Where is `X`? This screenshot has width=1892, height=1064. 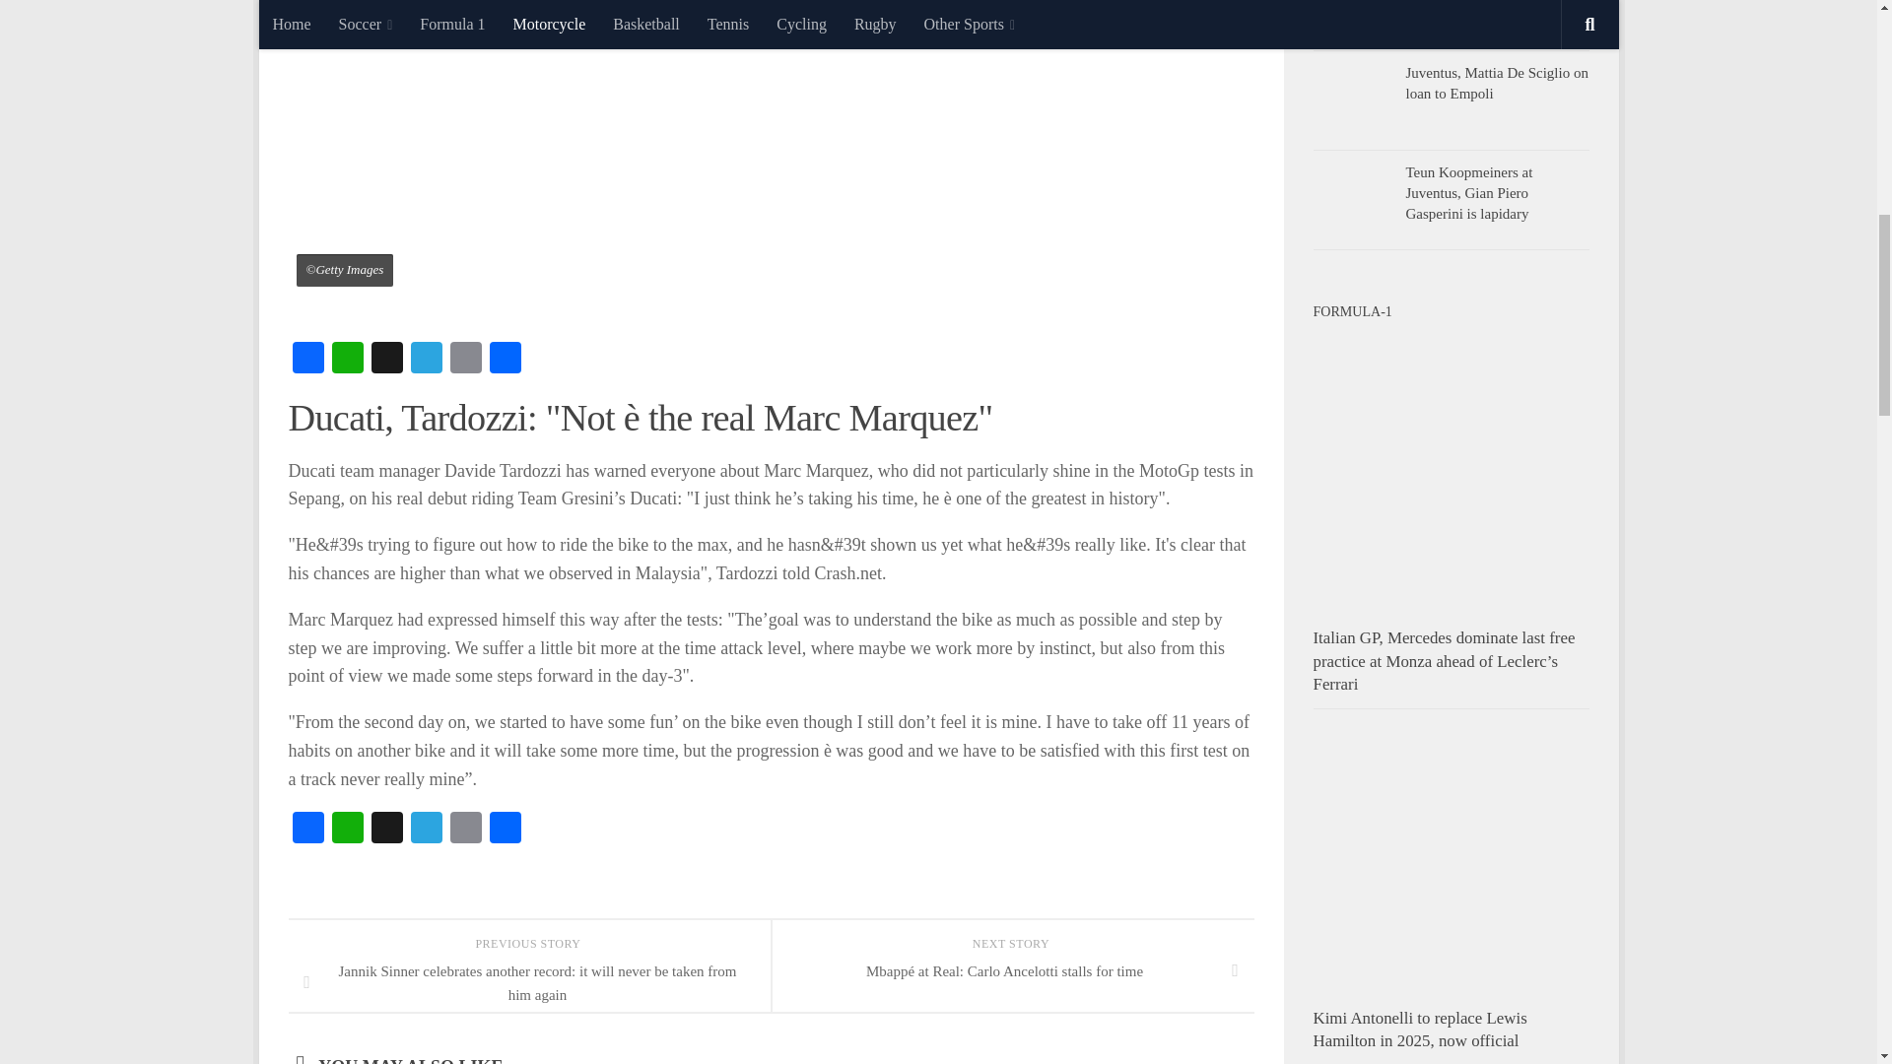
X is located at coordinates (386, 830).